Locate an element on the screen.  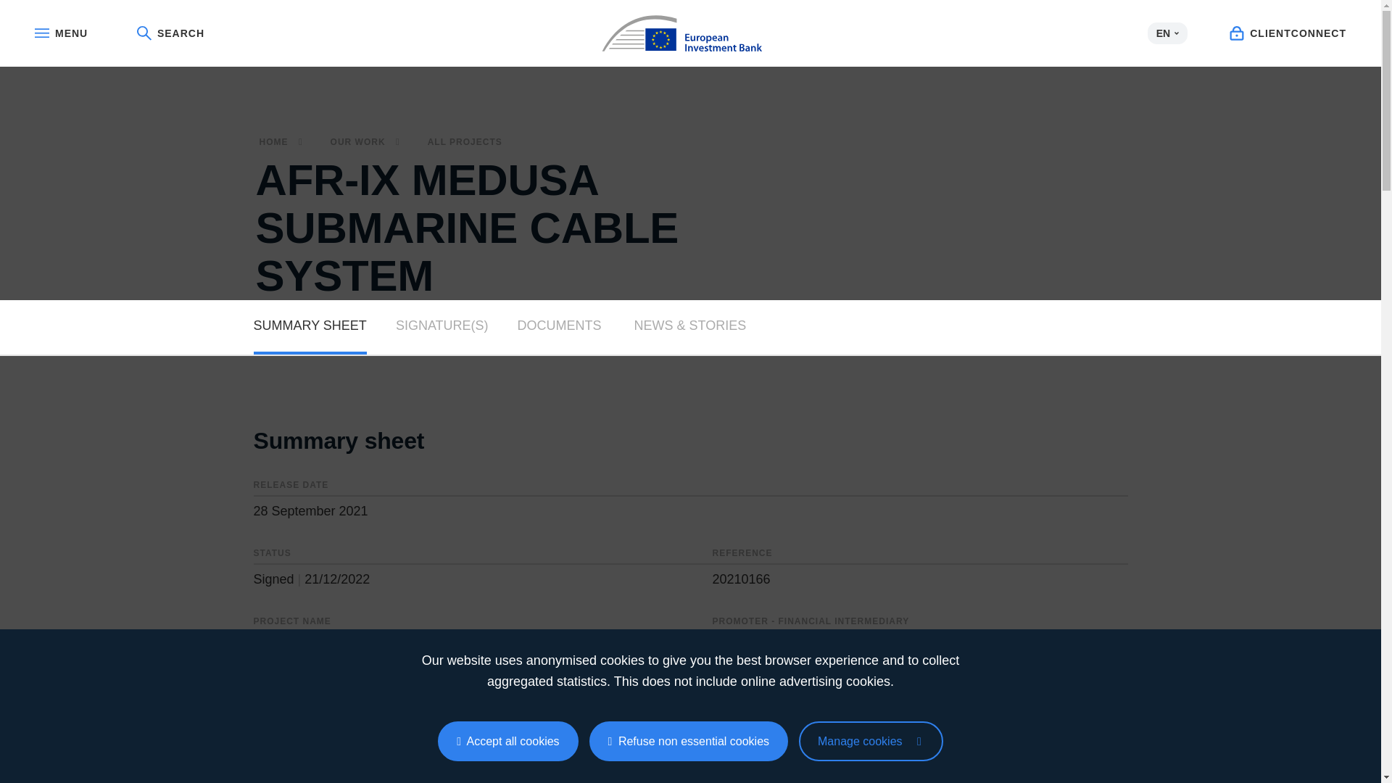
SEARCH is located at coordinates (170, 33).